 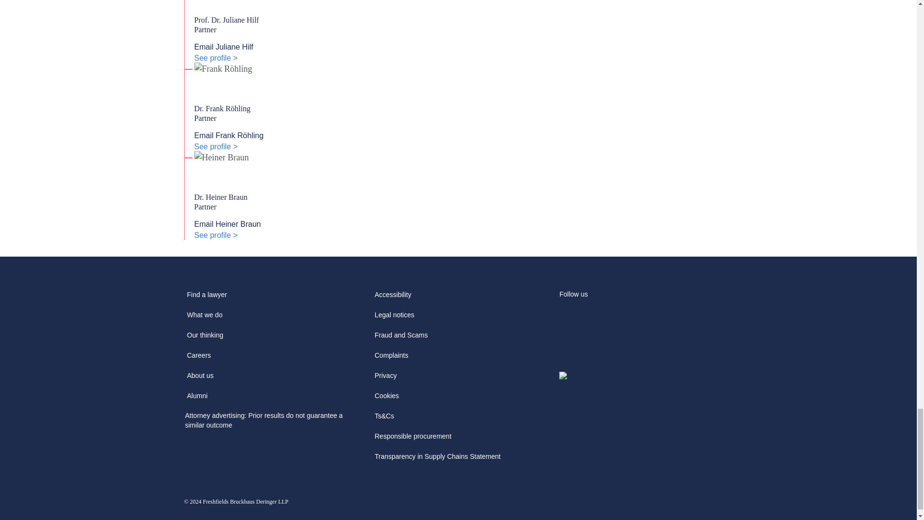 What do you see at coordinates (200, 378) in the screenshot?
I see `About us` at bounding box center [200, 378].